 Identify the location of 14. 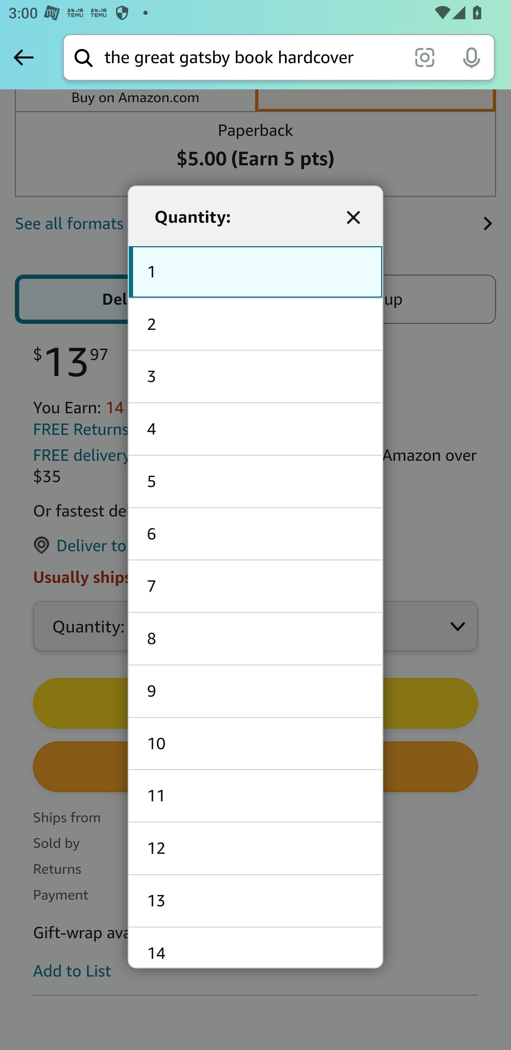
(255, 947).